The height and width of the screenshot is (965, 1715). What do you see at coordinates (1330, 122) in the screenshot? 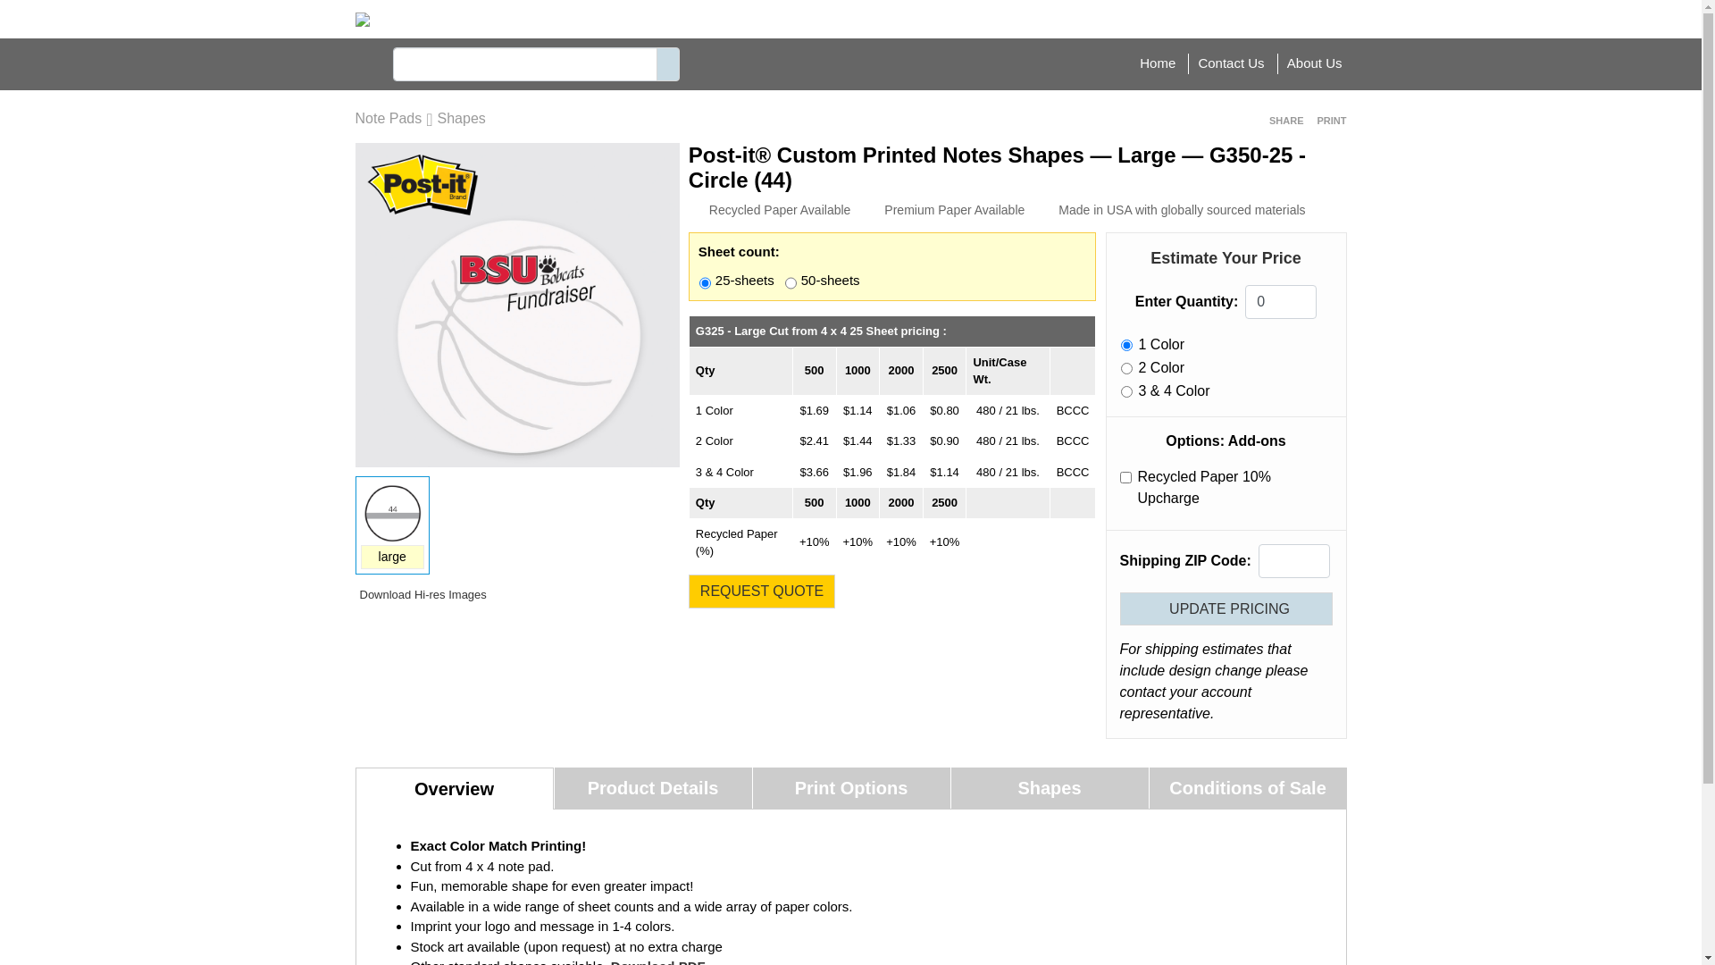
I see `PRINT` at bounding box center [1330, 122].